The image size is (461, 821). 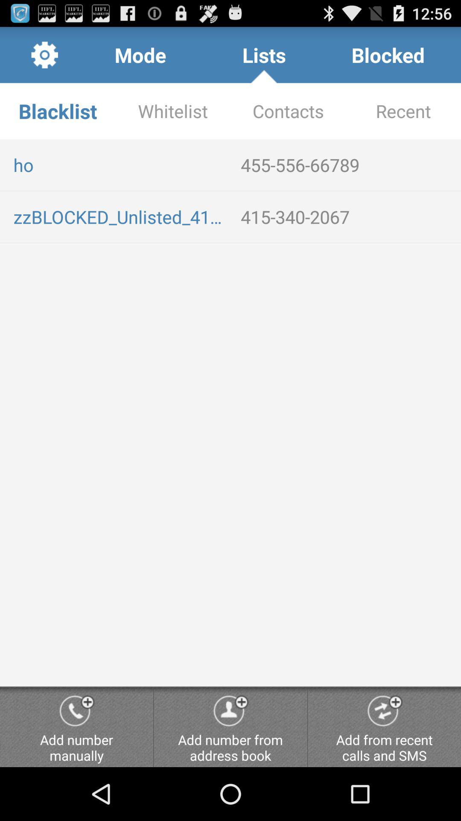 What do you see at coordinates (140, 55) in the screenshot?
I see `choose app to the left of lists app` at bounding box center [140, 55].